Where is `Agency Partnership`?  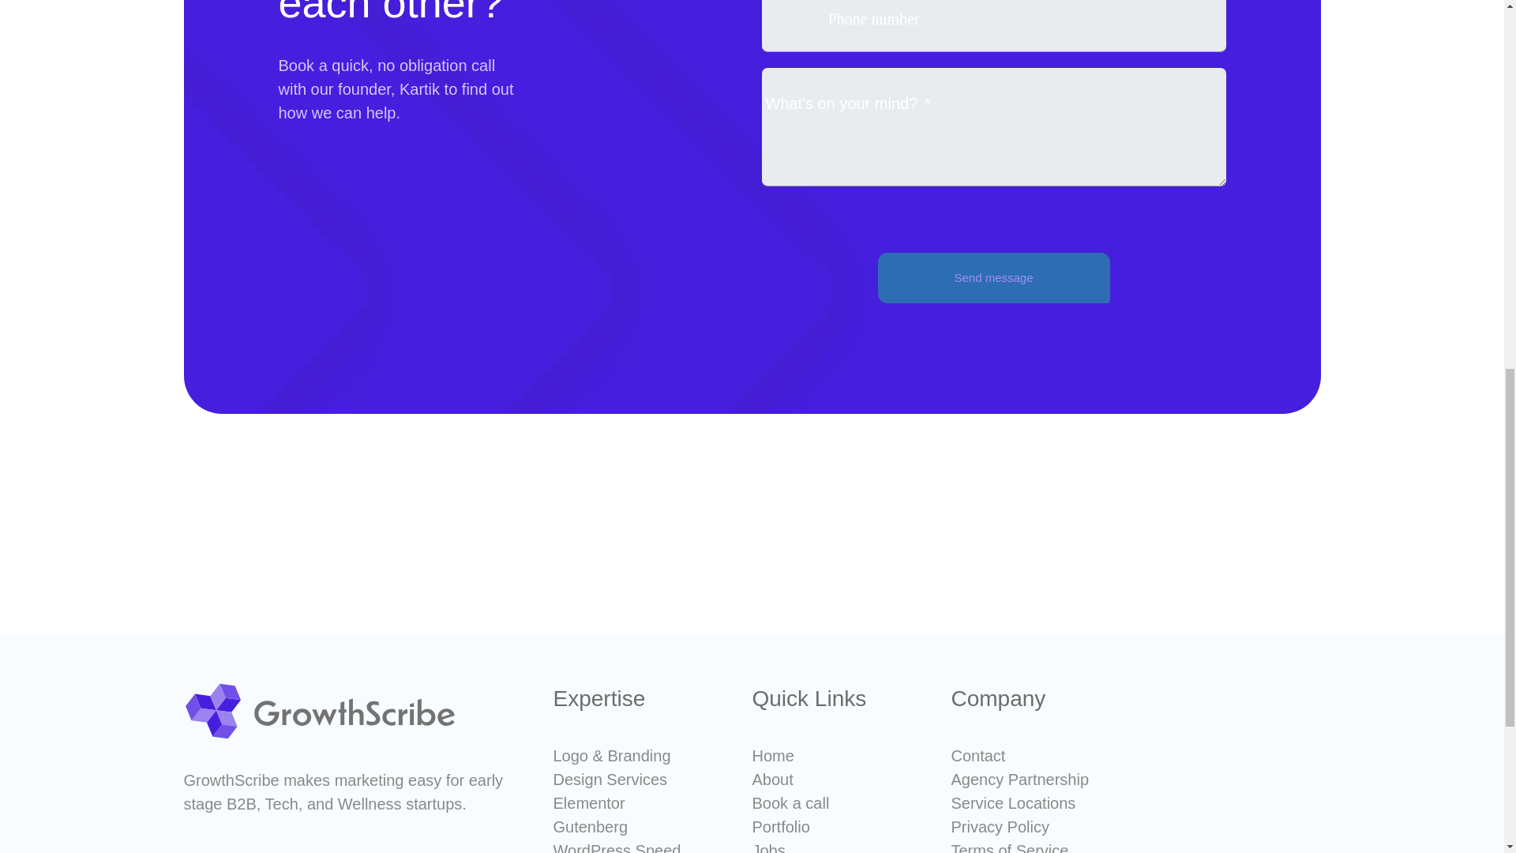 Agency Partnership is located at coordinates (1019, 779).